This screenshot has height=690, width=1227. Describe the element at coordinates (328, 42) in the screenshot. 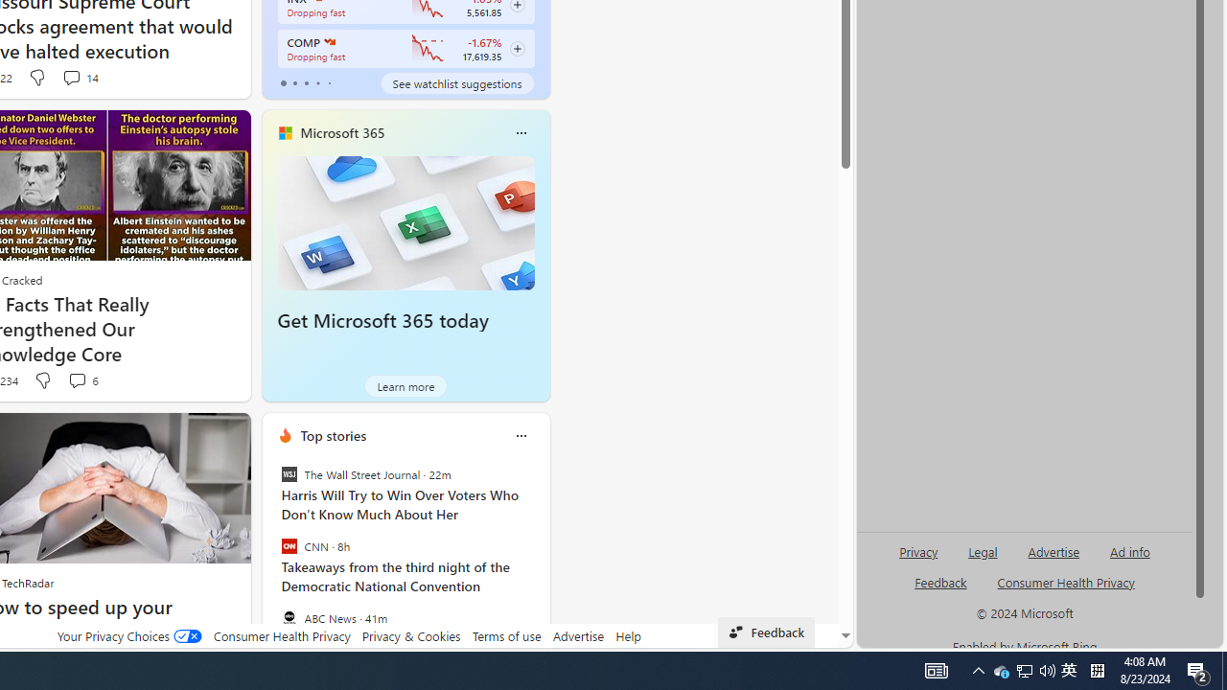

I see `NASDAQ` at that location.